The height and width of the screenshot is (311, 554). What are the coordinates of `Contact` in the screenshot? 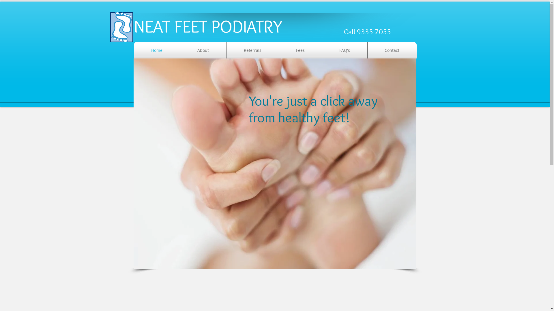 It's located at (392, 50).